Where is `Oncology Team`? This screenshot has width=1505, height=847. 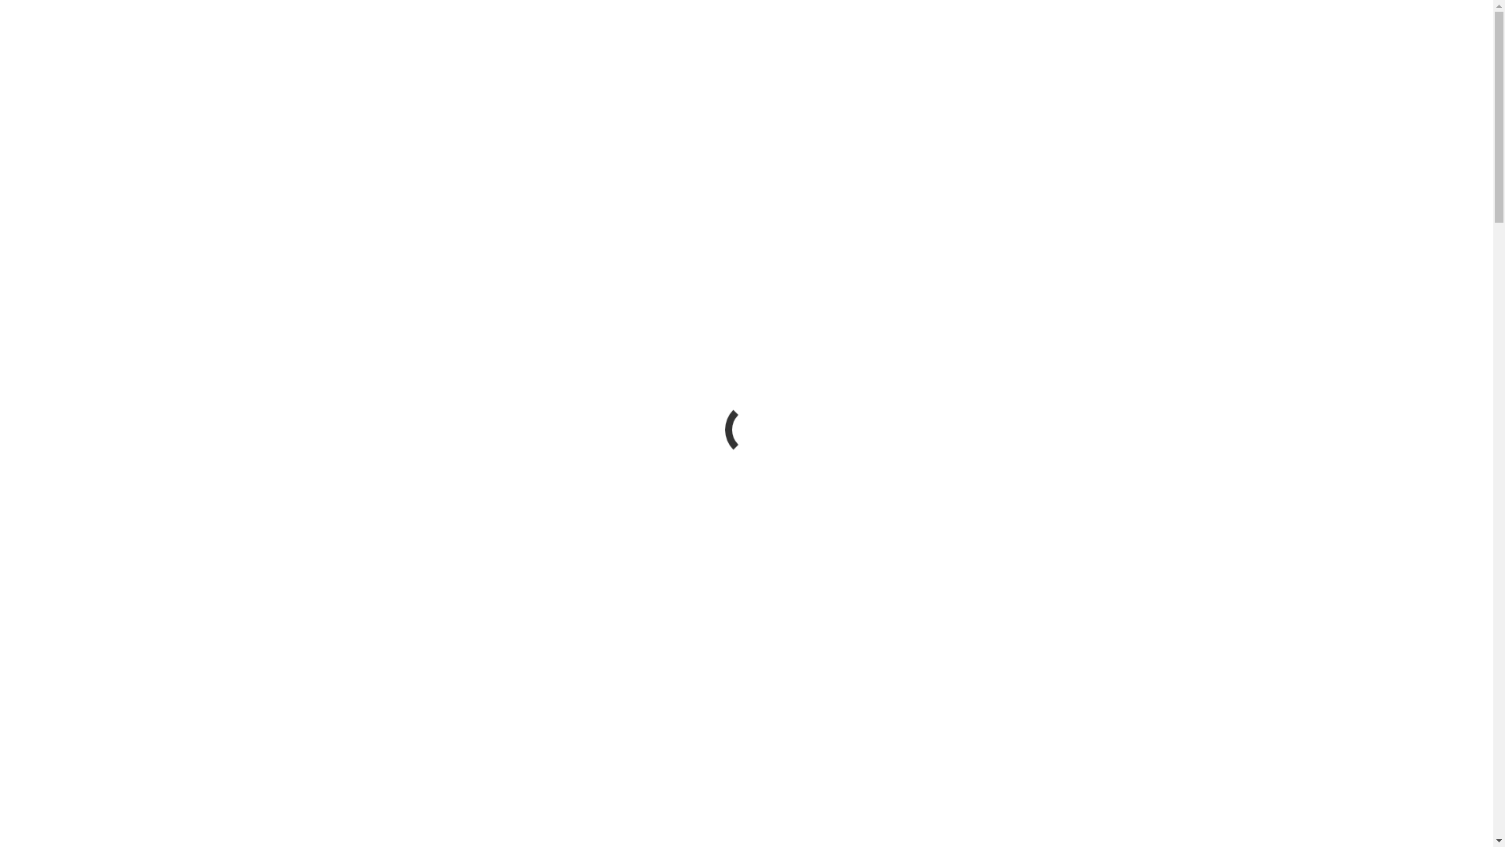 Oncology Team is located at coordinates (109, 292).